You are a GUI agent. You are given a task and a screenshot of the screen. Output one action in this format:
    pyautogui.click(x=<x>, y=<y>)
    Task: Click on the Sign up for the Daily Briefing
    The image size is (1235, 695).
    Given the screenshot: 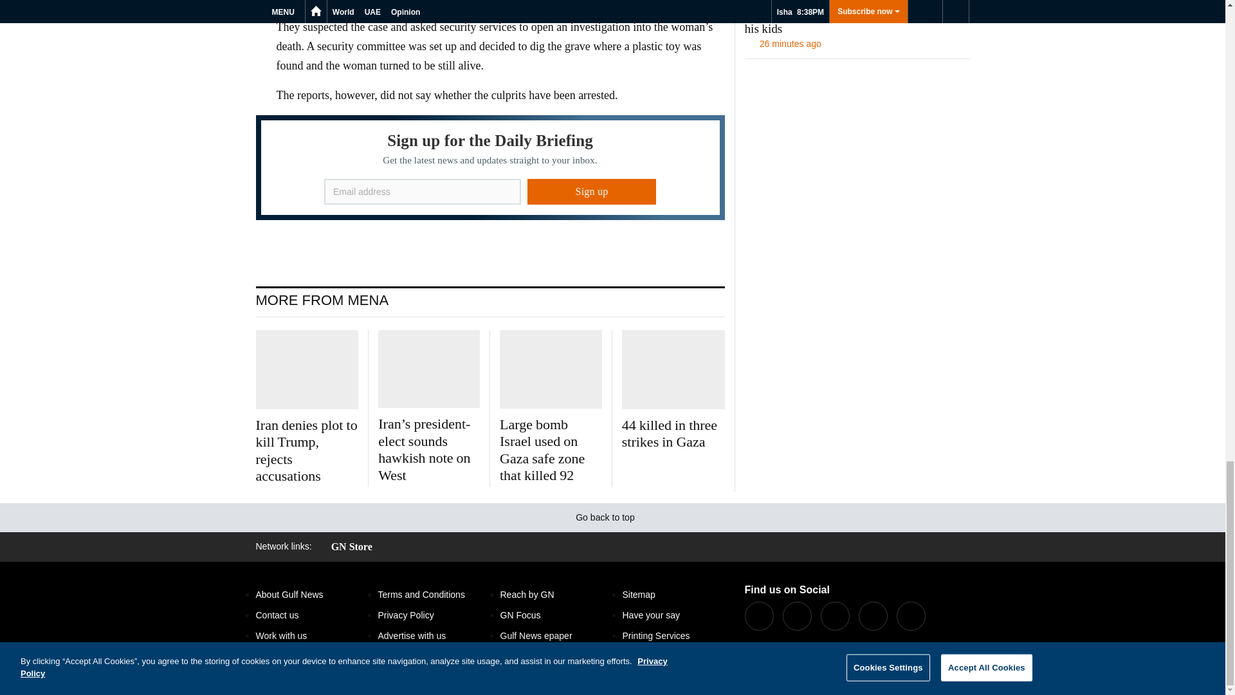 What is the action you would take?
    pyautogui.click(x=490, y=167)
    